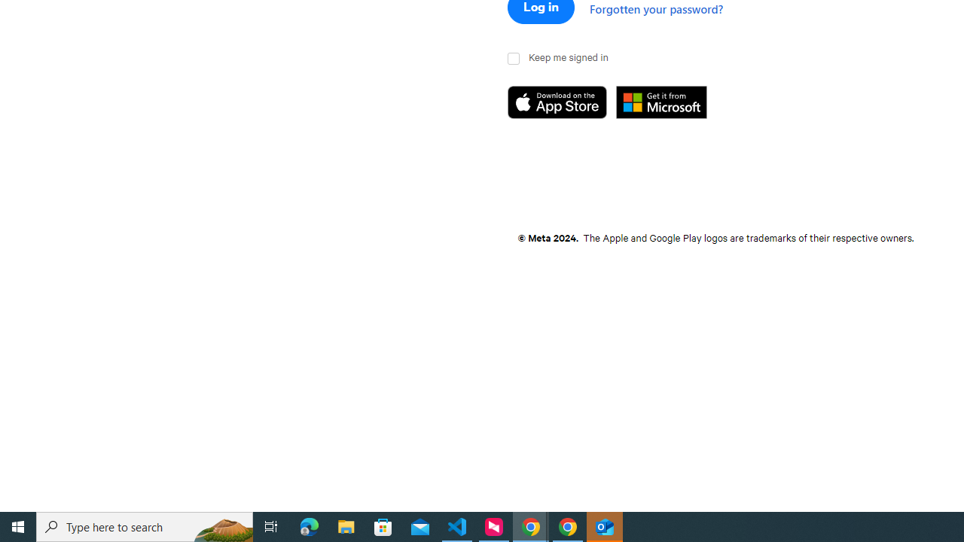  What do you see at coordinates (515, 59) in the screenshot?
I see `Keep me signed in` at bounding box center [515, 59].